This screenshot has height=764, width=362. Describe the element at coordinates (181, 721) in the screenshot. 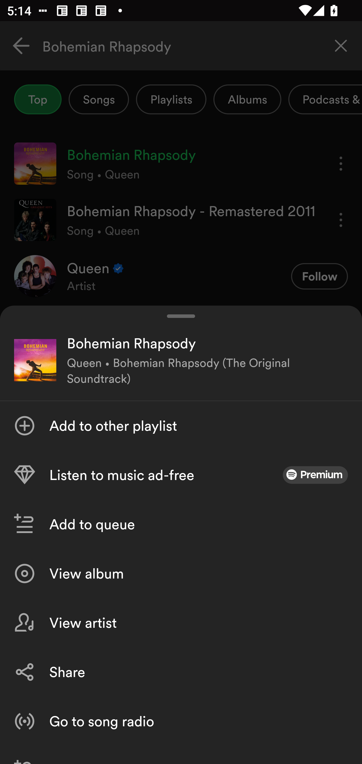

I see `Go to song radio` at that location.